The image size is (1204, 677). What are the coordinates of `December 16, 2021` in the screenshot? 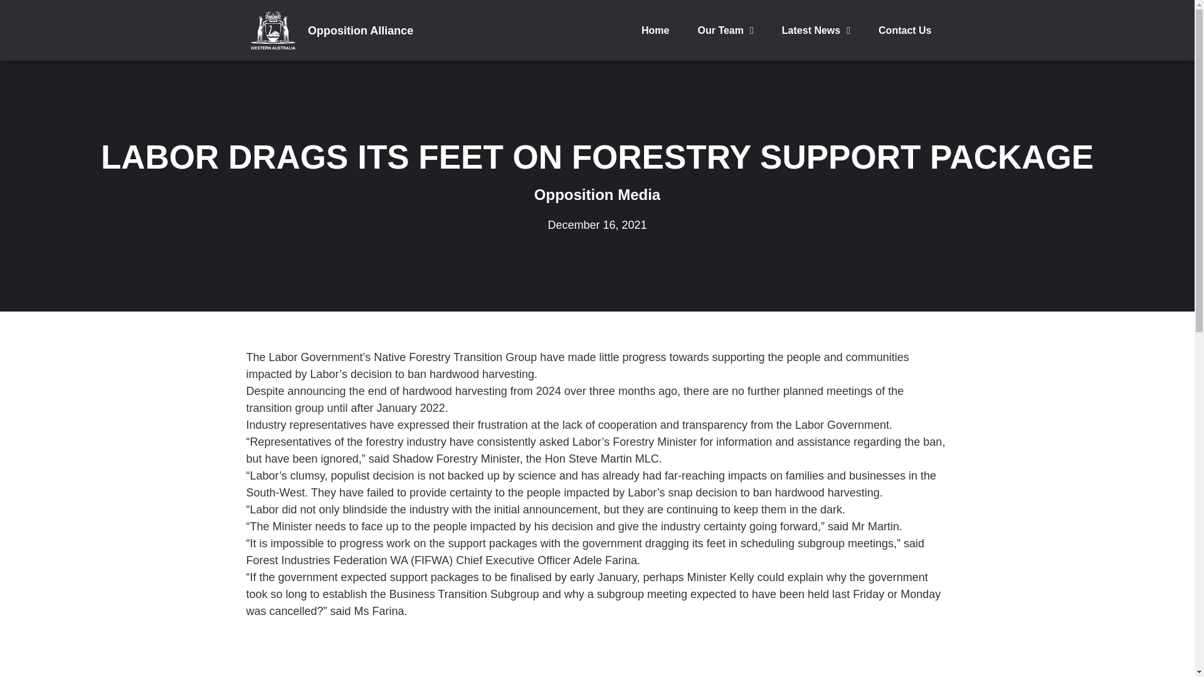 It's located at (597, 224).